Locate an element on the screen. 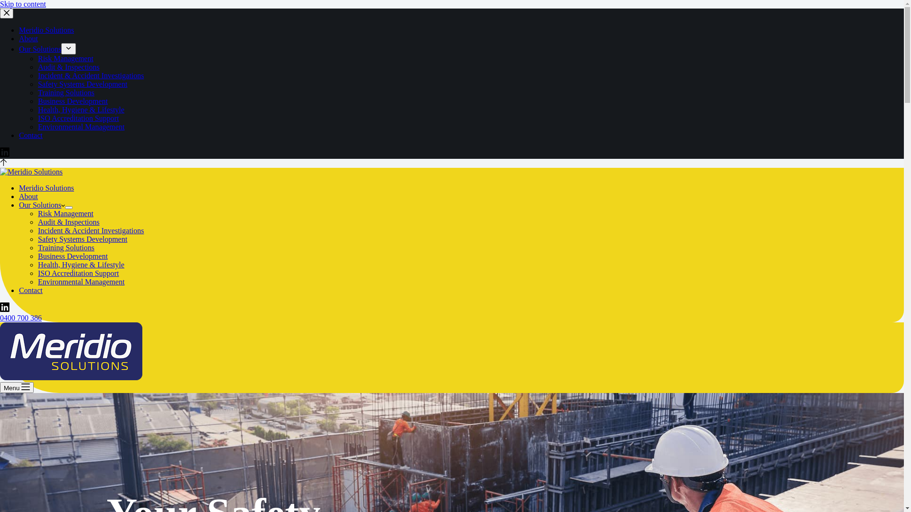 The image size is (911, 512). Menu is located at coordinates (17, 388).